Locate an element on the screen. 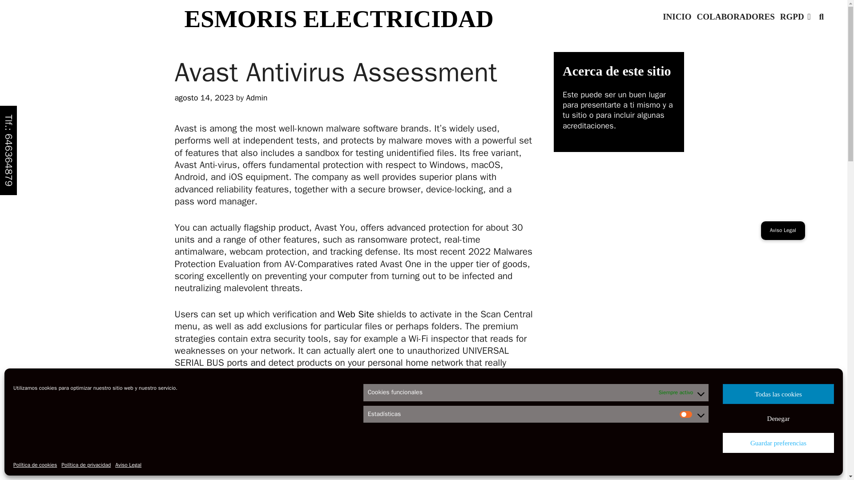 The height and width of the screenshot is (480, 854). ESMORIS ELECTRICIDAD is located at coordinates (339, 19).